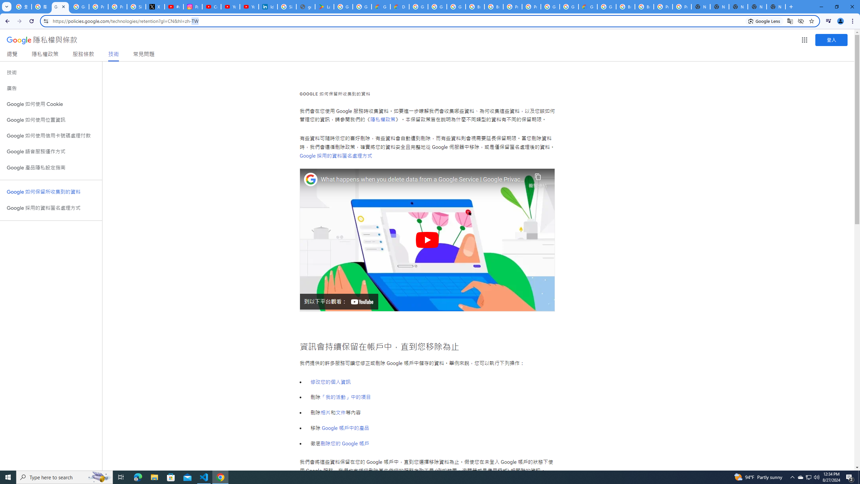 The width and height of the screenshot is (860, 484). What do you see at coordinates (31, 21) in the screenshot?
I see `Reload` at bounding box center [31, 21].